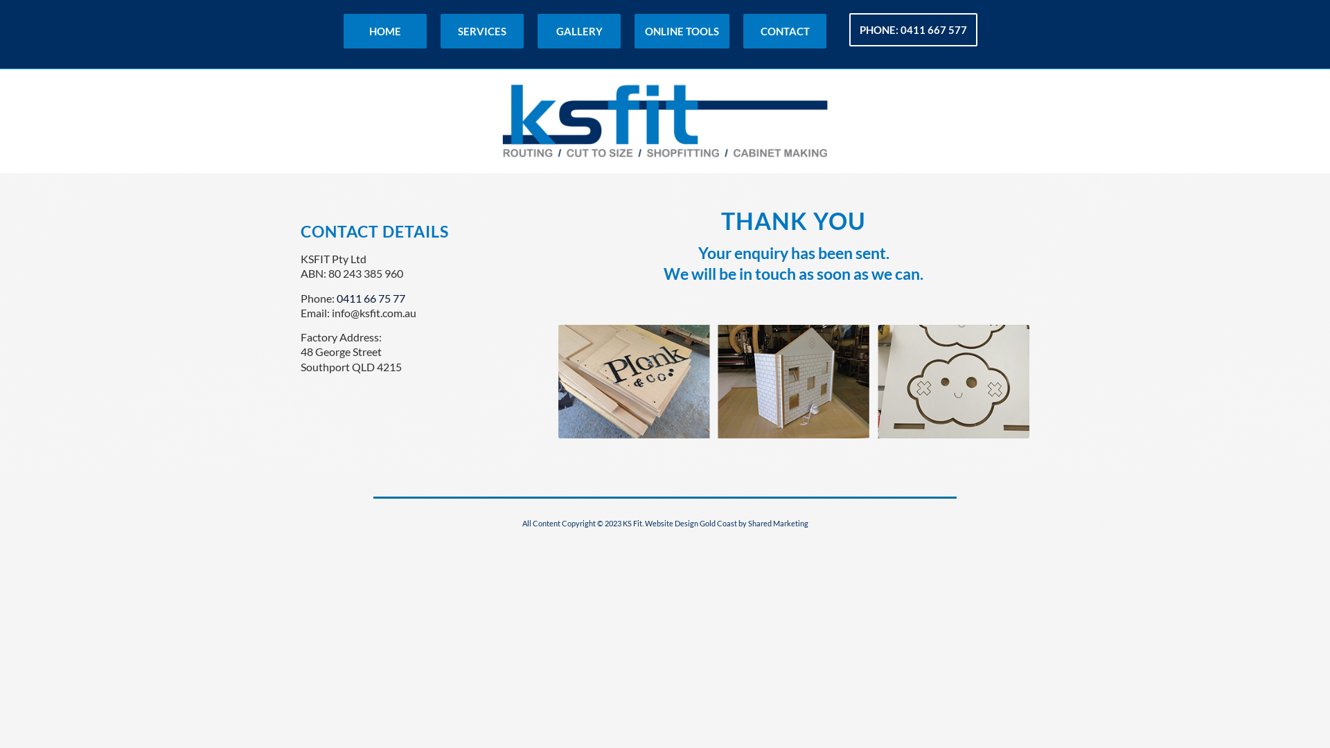 This screenshot has height=748, width=1330. Describe the element at coordinates (385, 31) in the screenshot. I see `HOME` at that location.